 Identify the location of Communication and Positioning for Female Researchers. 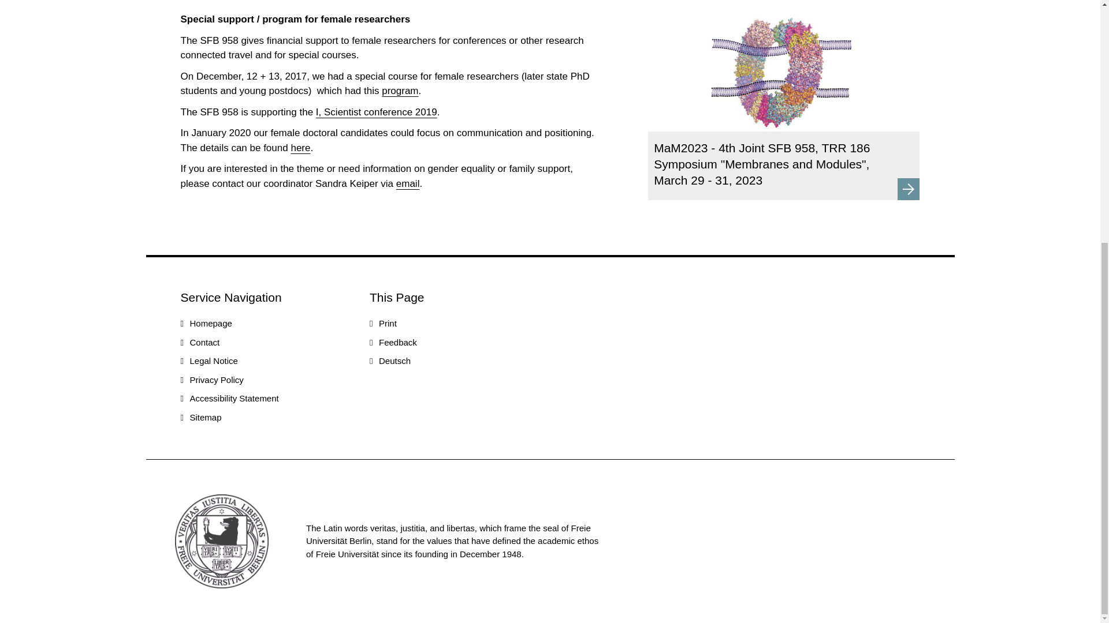
(300, 147).